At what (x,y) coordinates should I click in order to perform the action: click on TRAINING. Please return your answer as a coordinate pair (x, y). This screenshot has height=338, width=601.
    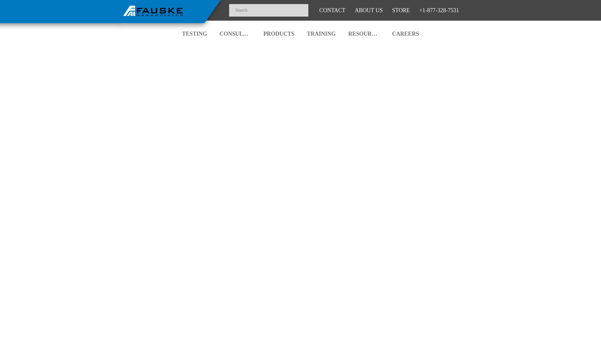
    Looking at the image, I should click on (321, 32).